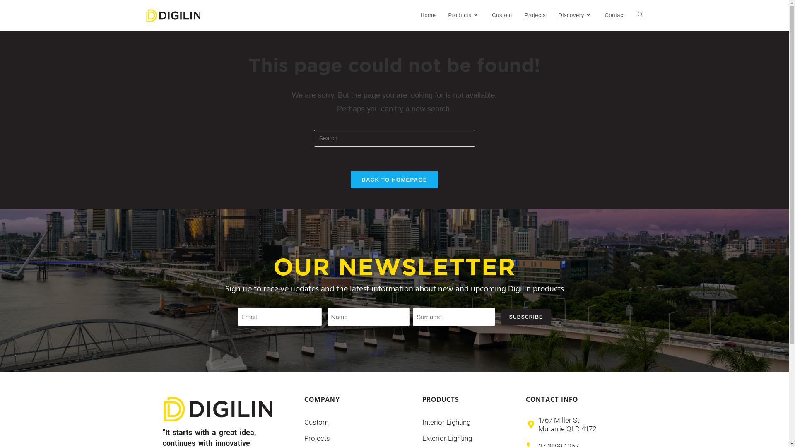 The width and height of the screenshot is (795, 447). I want to click on Projects, so click(359, 439).